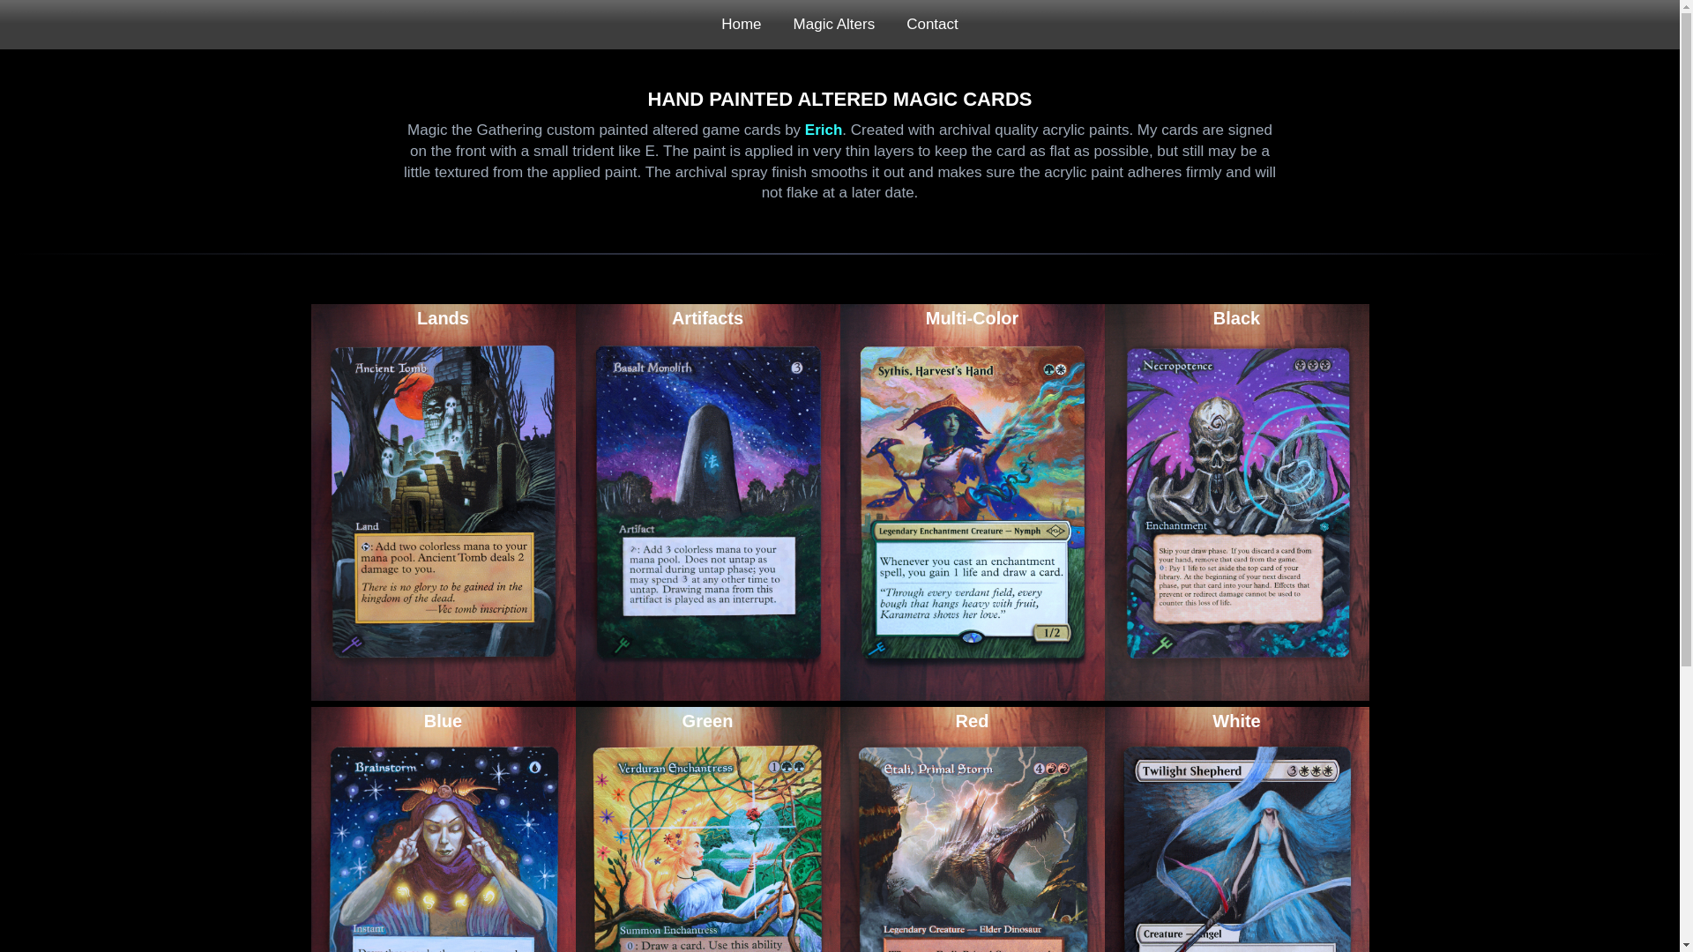 This screenshot has width=1693, height=952. What do you see at coordinates (1235, 829) in the screenshot?
I see `White` at bounding box center [1235, 829].